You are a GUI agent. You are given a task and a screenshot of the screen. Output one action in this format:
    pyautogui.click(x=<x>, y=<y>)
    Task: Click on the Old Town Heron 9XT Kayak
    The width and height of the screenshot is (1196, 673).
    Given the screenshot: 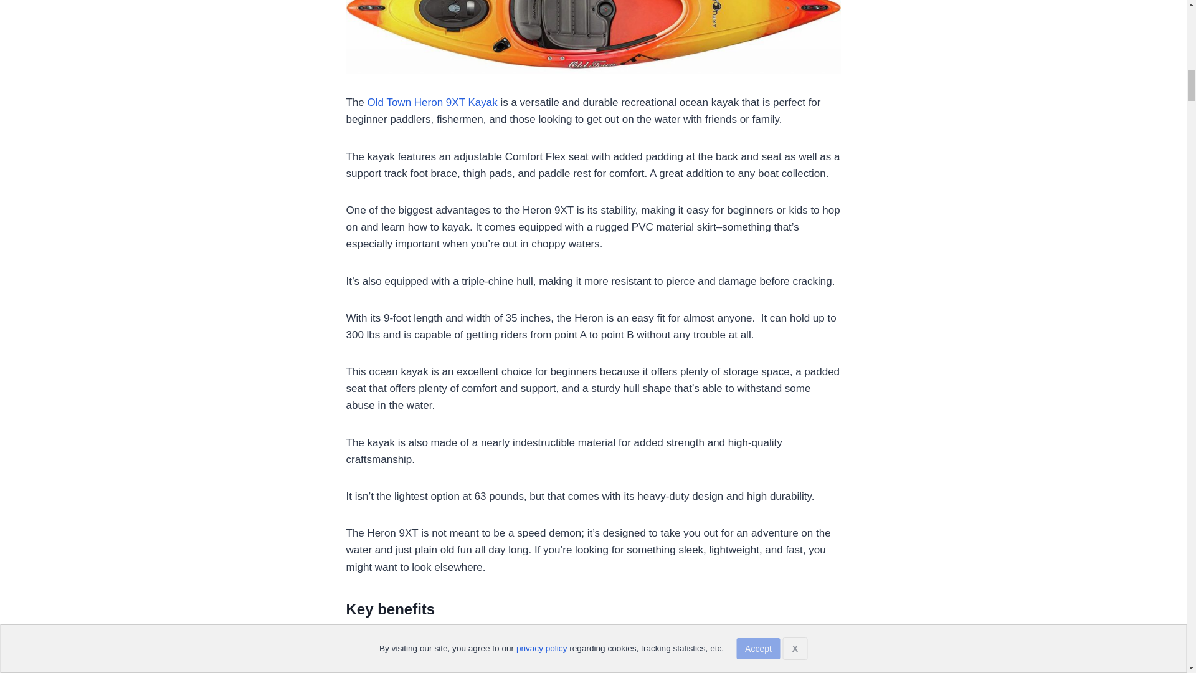 What is the action you would take?
    pyautogui.click(x=432, y=102)
    